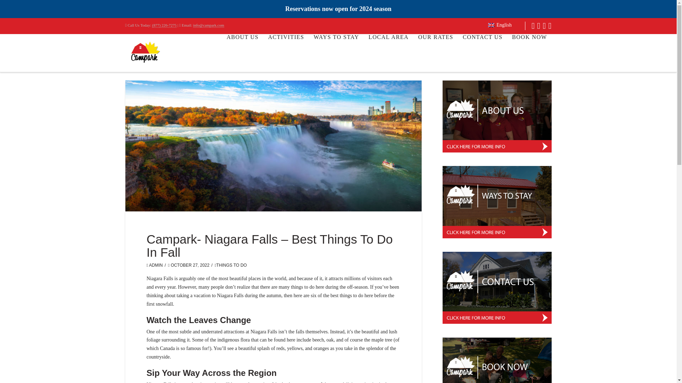  I want to click on ABOUT US, so click(242, 50).